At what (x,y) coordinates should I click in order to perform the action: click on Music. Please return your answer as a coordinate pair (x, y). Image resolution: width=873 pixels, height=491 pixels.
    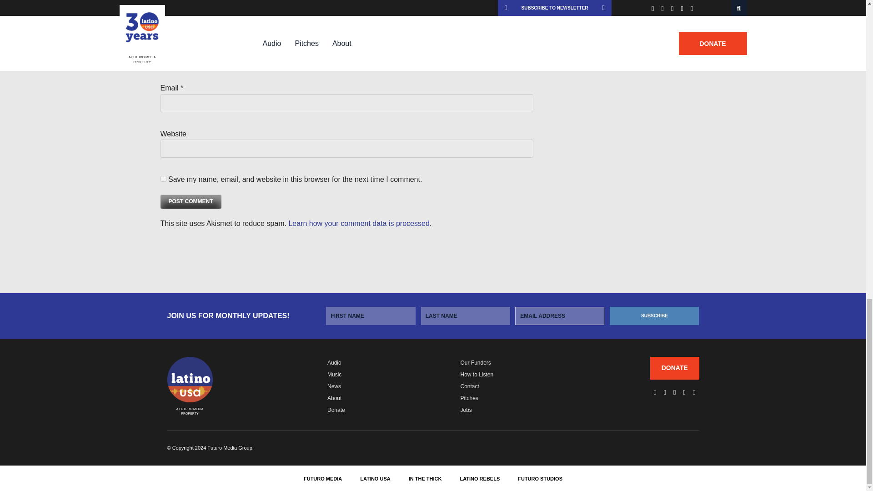
    Looking at the image, I should click on (334, 374).